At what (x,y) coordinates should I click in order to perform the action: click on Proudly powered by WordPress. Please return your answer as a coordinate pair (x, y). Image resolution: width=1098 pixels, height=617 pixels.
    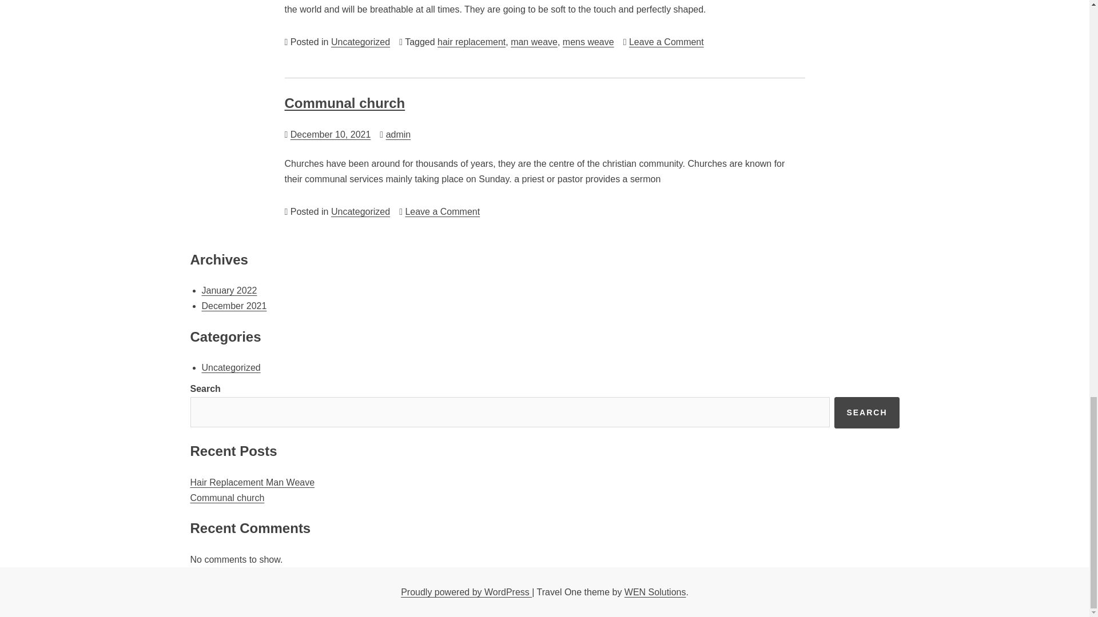
    Looking at the image, I should click on (466, 592).